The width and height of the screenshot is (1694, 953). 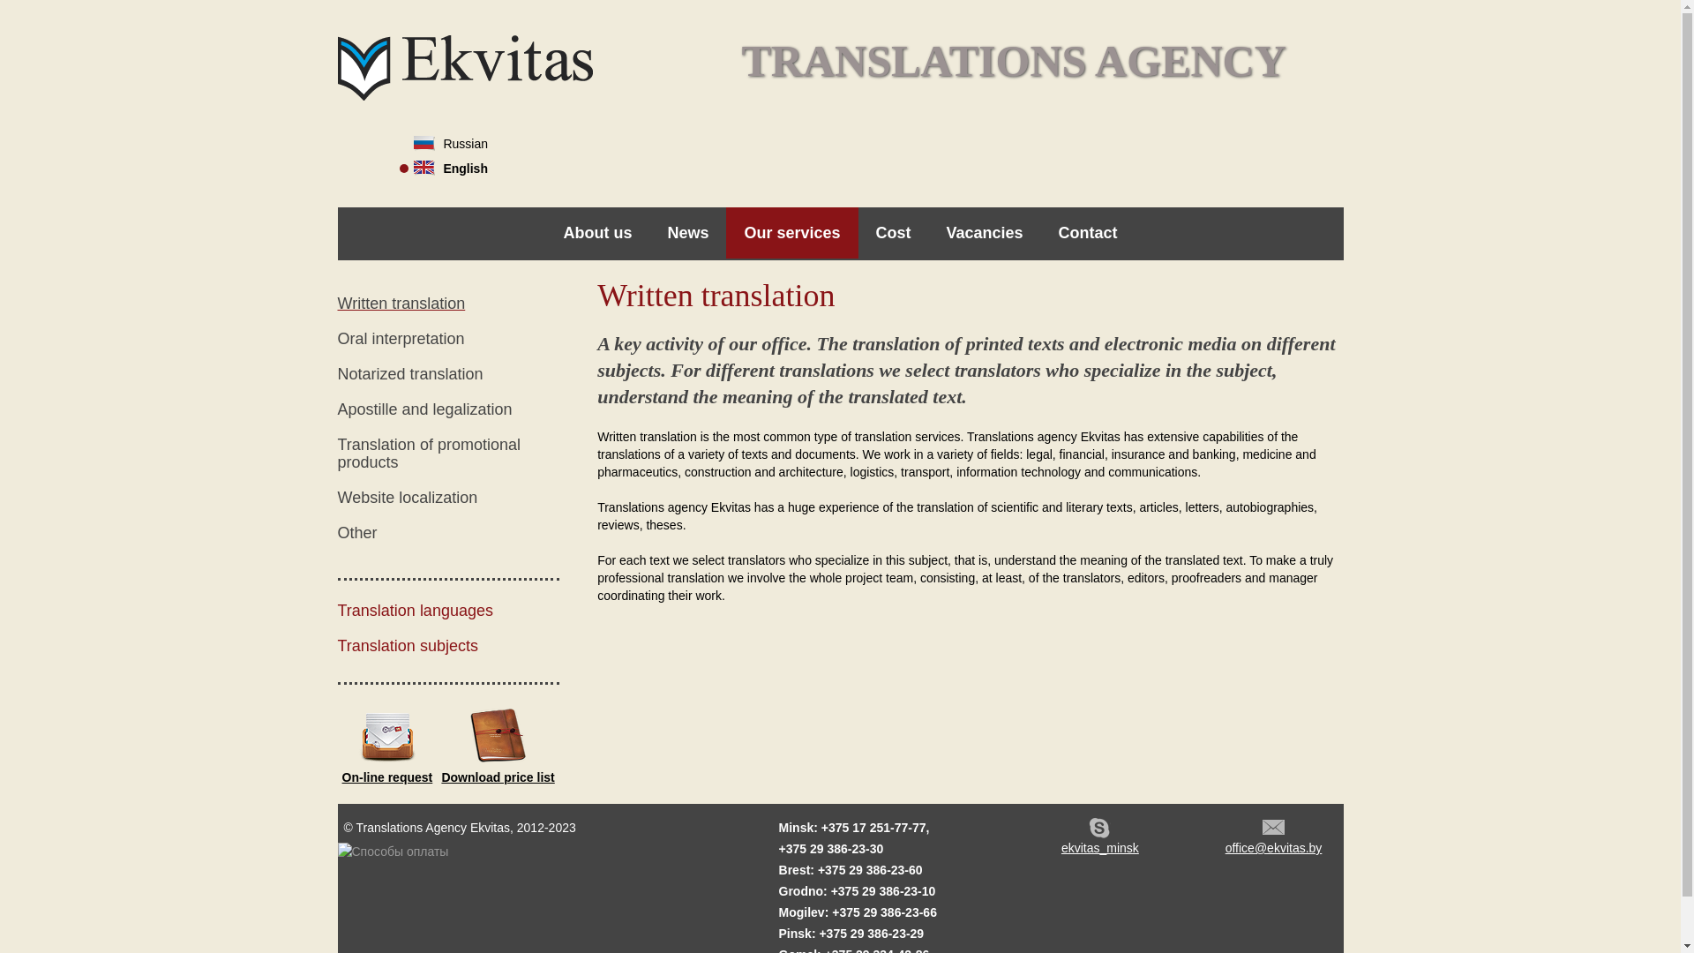 I want to click on Written translation, so click(x=401, y=304).